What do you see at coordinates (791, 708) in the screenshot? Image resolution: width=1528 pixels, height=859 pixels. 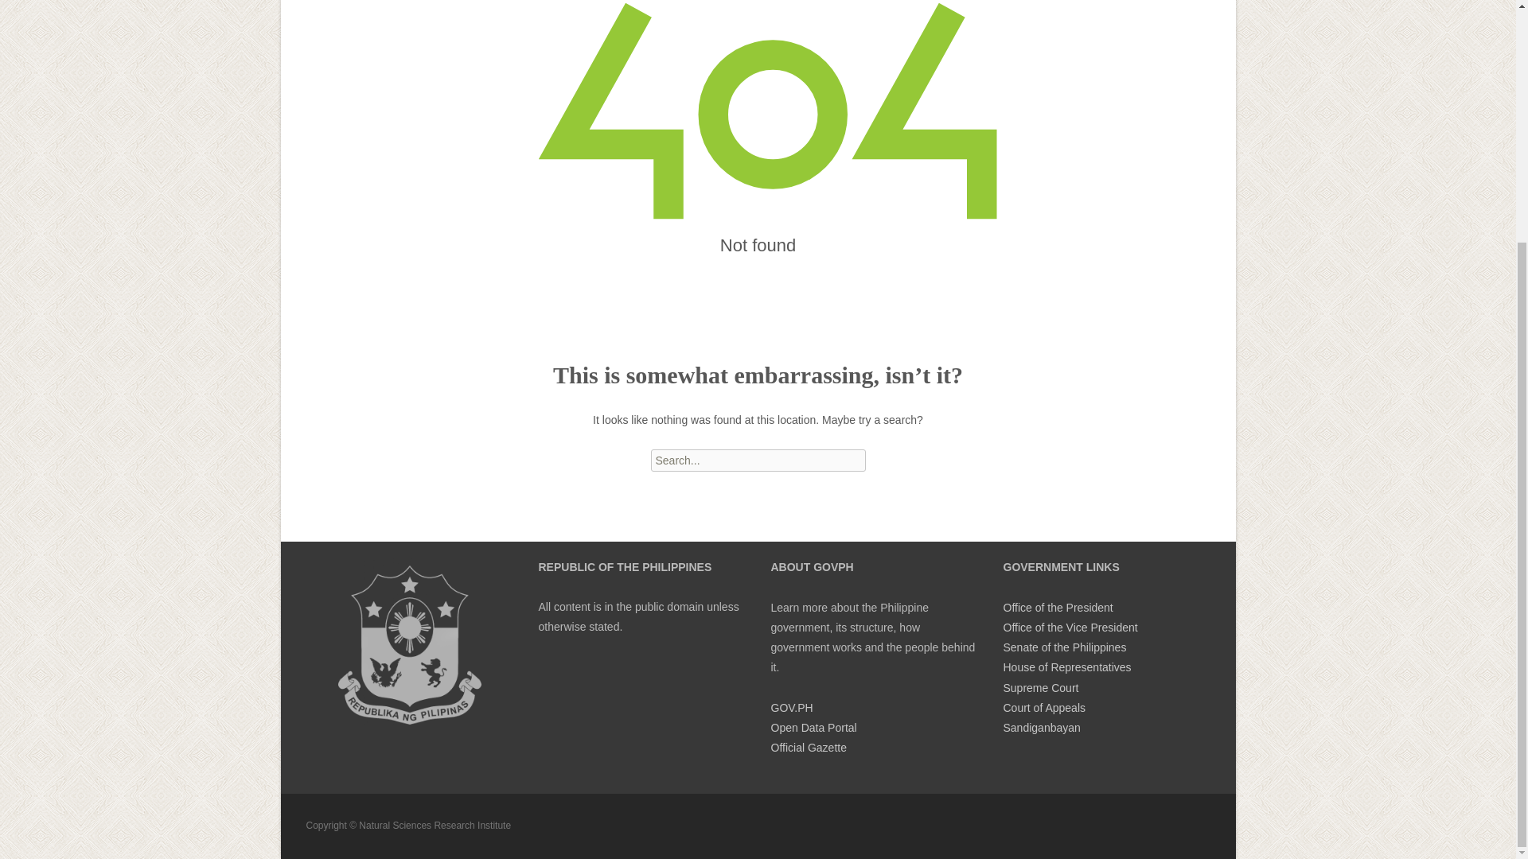 I see `GOV.PH` at bounding box center [791, 708].